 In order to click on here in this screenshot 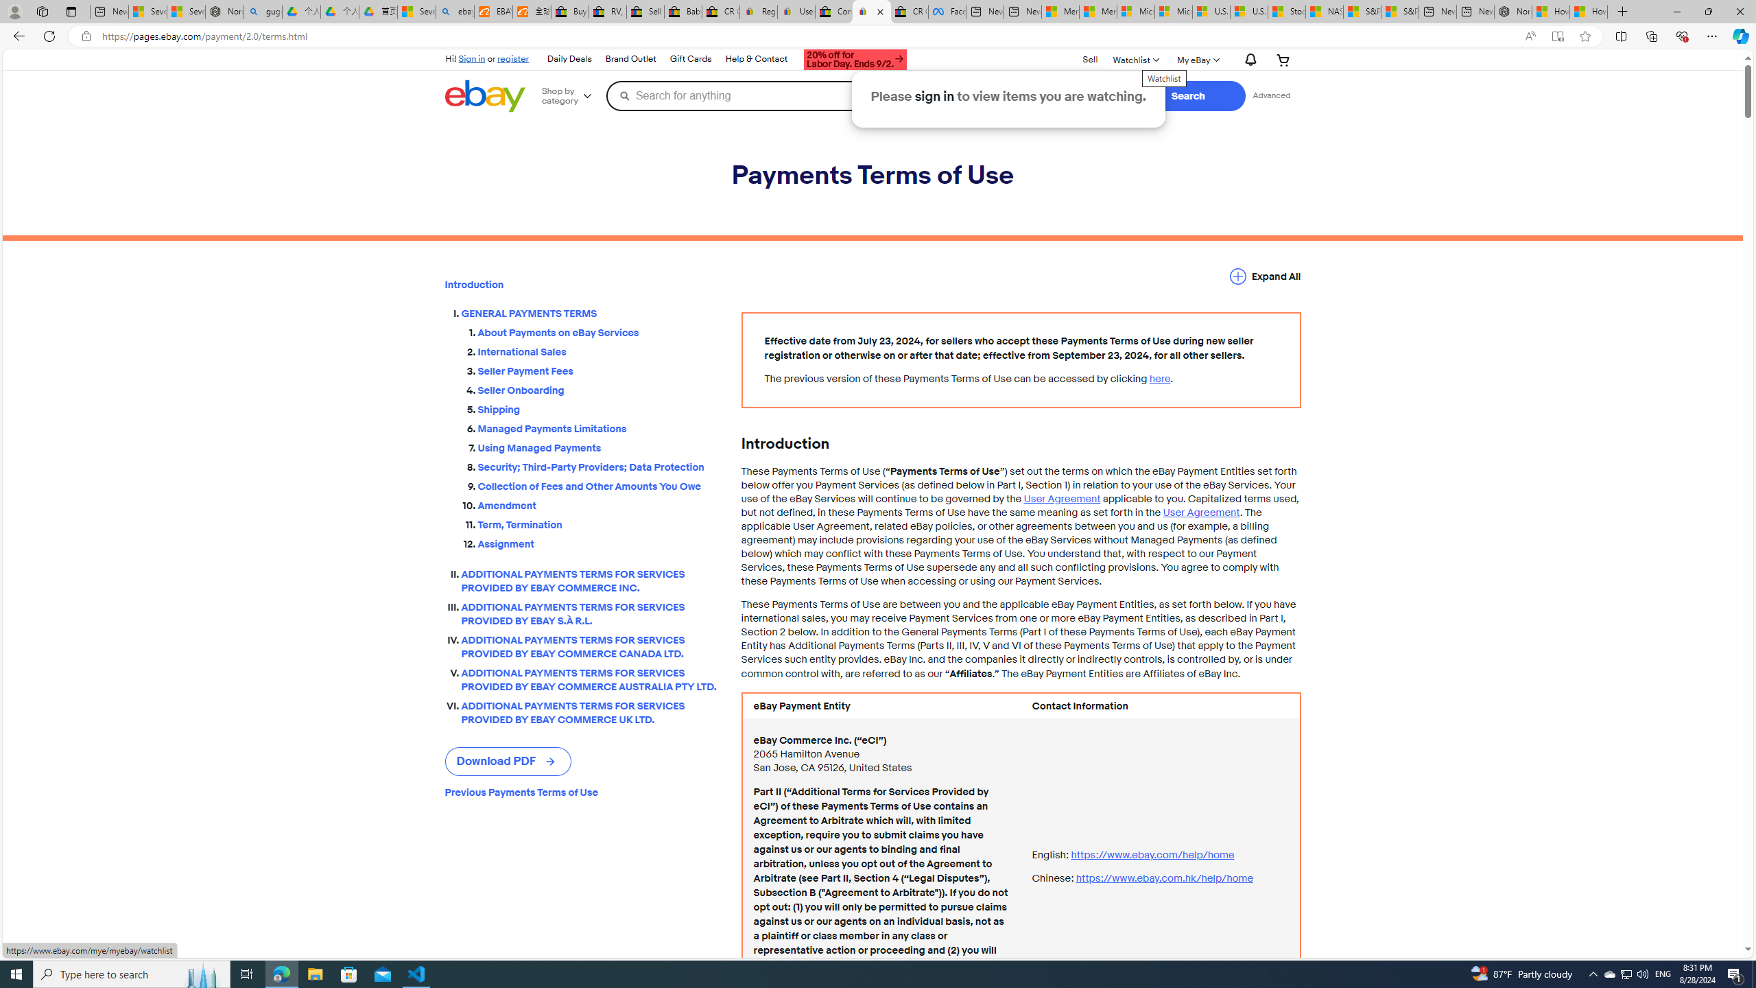, I will do `click(1159, 379)`.